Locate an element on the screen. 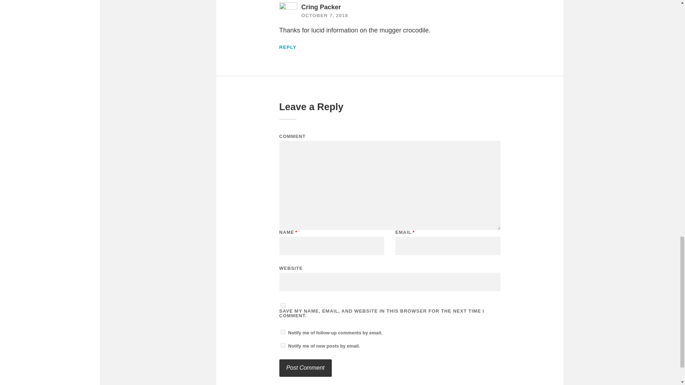  subscribe is located at coordinates (283, 332).